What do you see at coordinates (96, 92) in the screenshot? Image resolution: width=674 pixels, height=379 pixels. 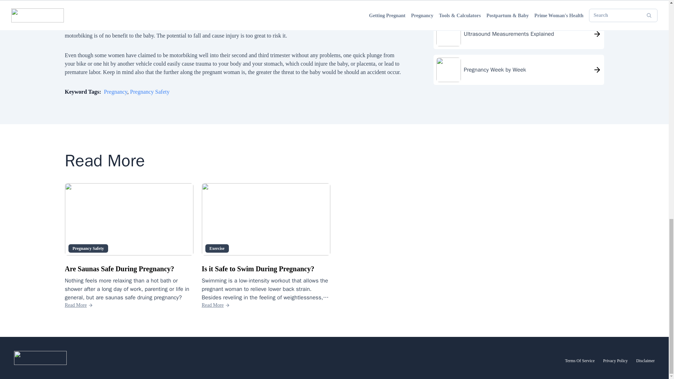 I see `Keyword Tags:Pregnancy` at bounding box center [96, 92].